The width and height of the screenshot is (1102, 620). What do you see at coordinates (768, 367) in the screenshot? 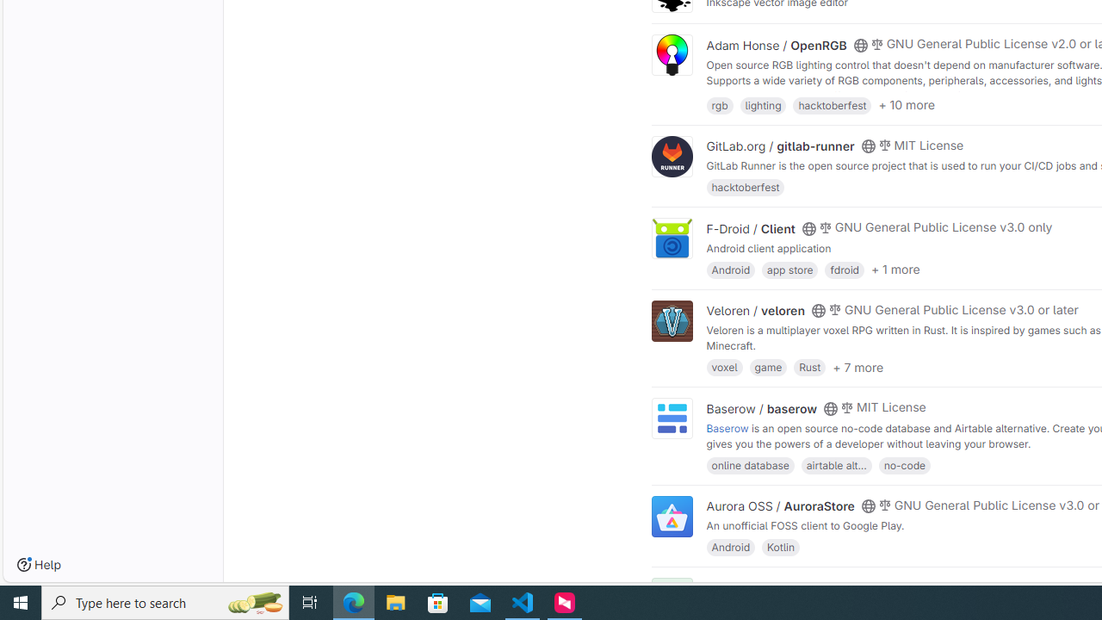
I see `game` at bounding box center [768, 367].